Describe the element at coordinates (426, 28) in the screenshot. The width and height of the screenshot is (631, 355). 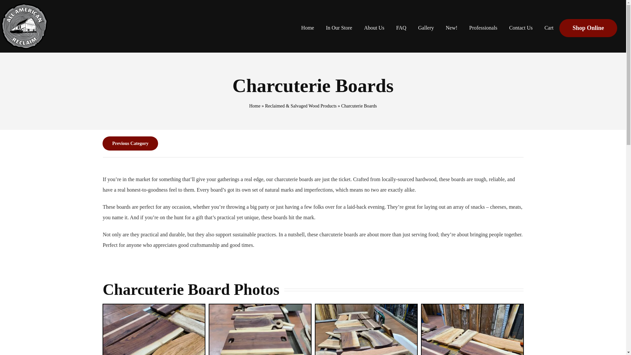
I see `Gallery` at that location.